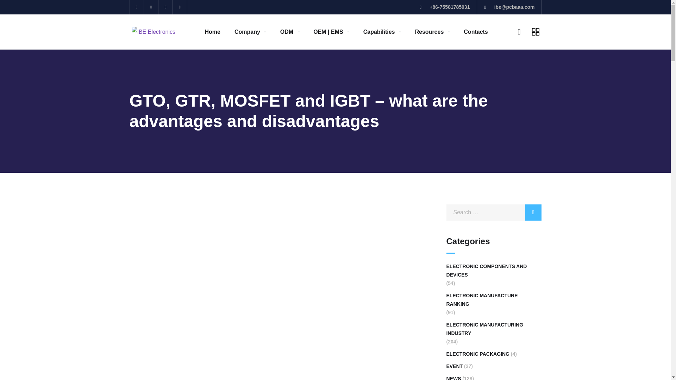  I want to click on twitter, so click(137, 7).